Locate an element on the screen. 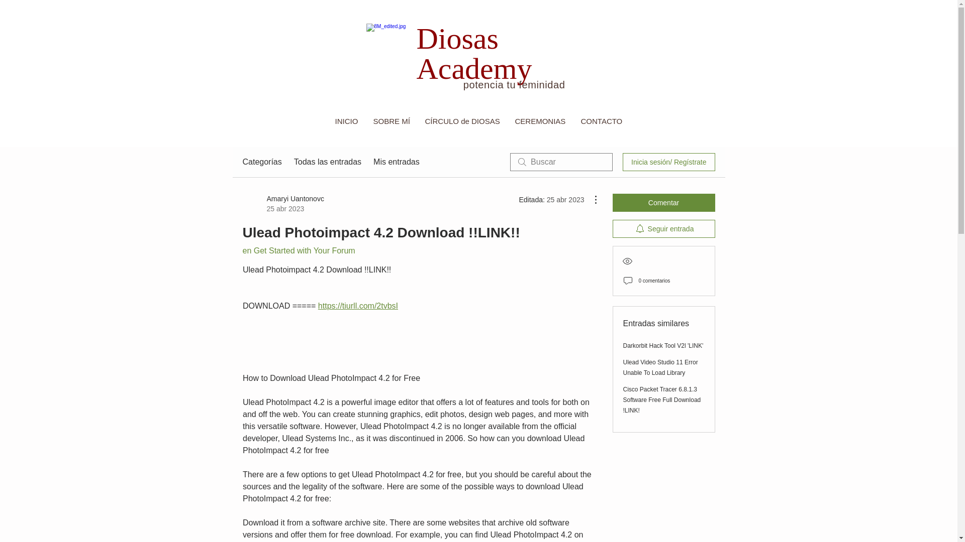  Seguir entrada is located at coordinates (663, 229).